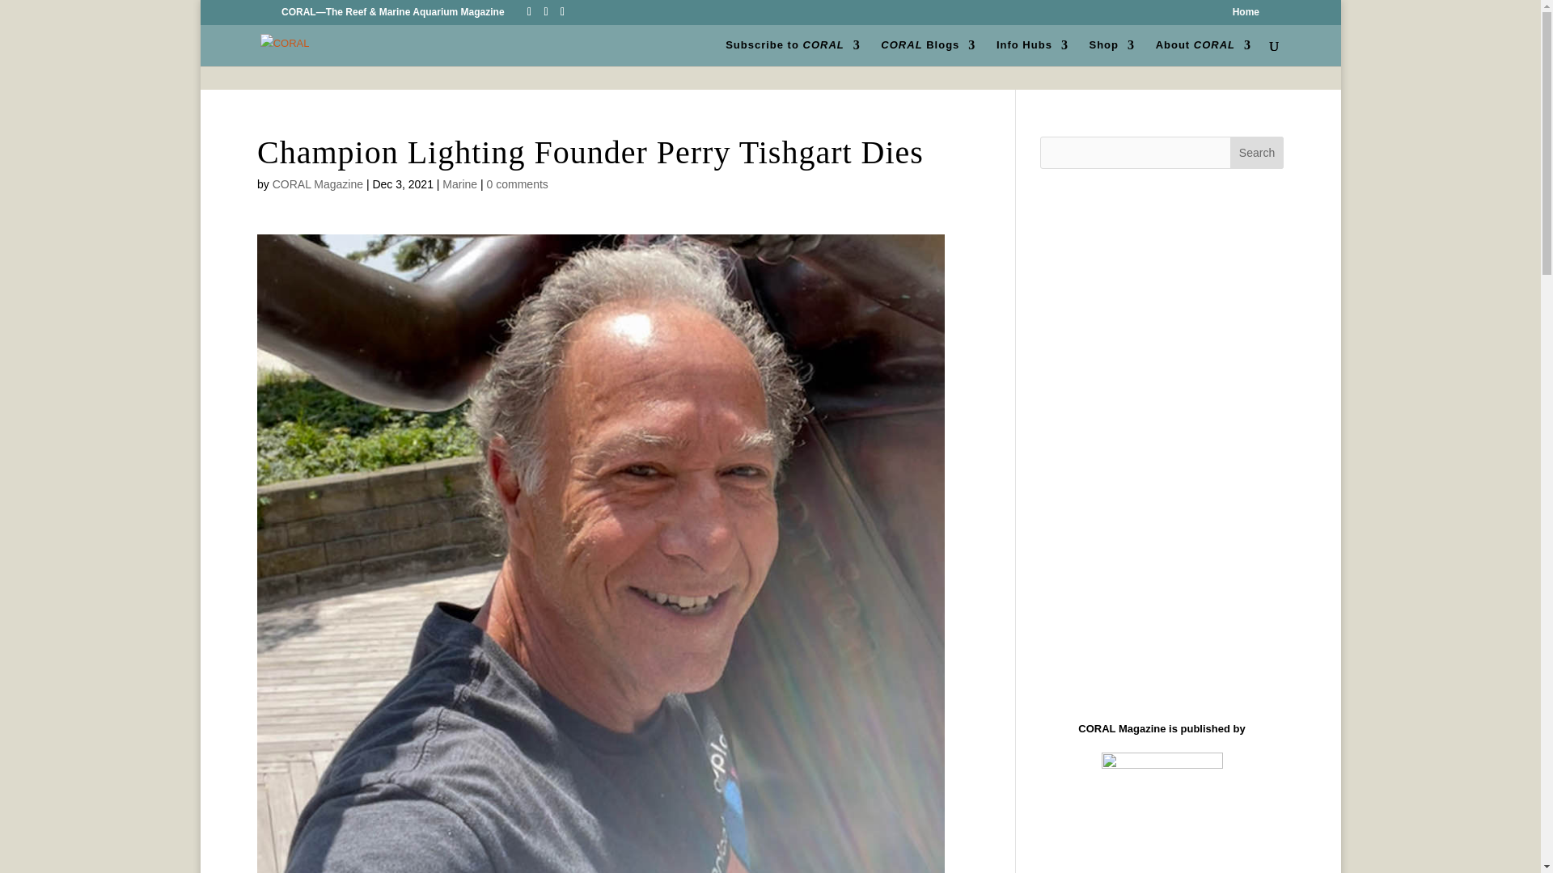  Describe the element at coordinates (793, 53) in the screenshot. I see `Subscribe to CORAL Magazine` at that location.